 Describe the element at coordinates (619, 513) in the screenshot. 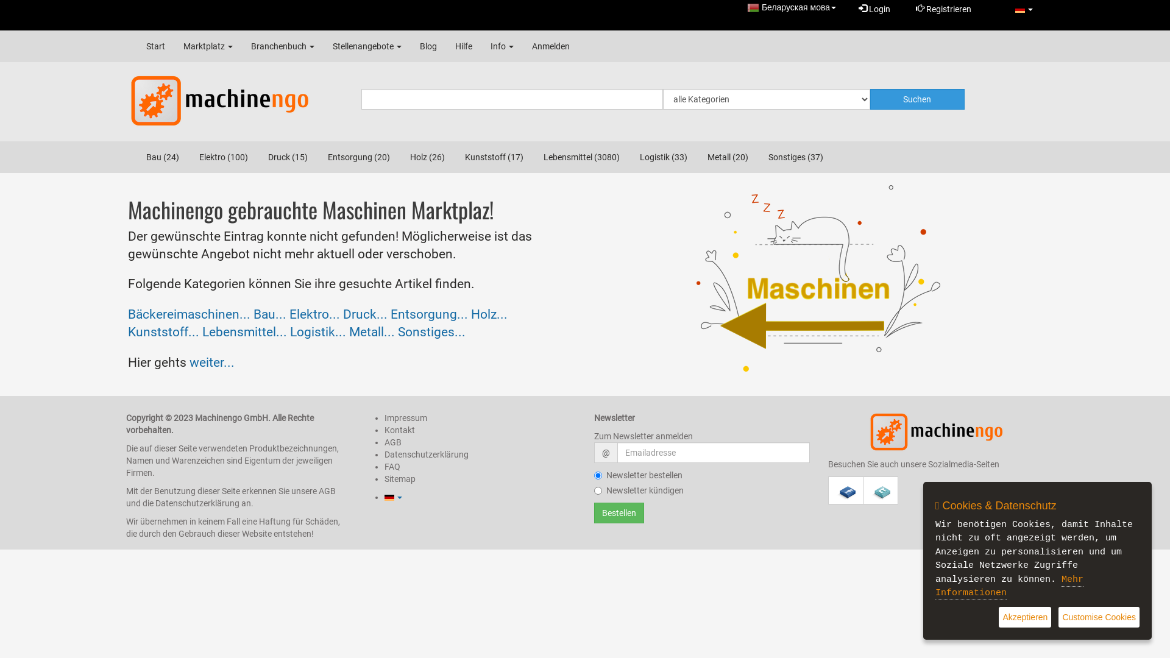

I see `Bestellen` at that location.